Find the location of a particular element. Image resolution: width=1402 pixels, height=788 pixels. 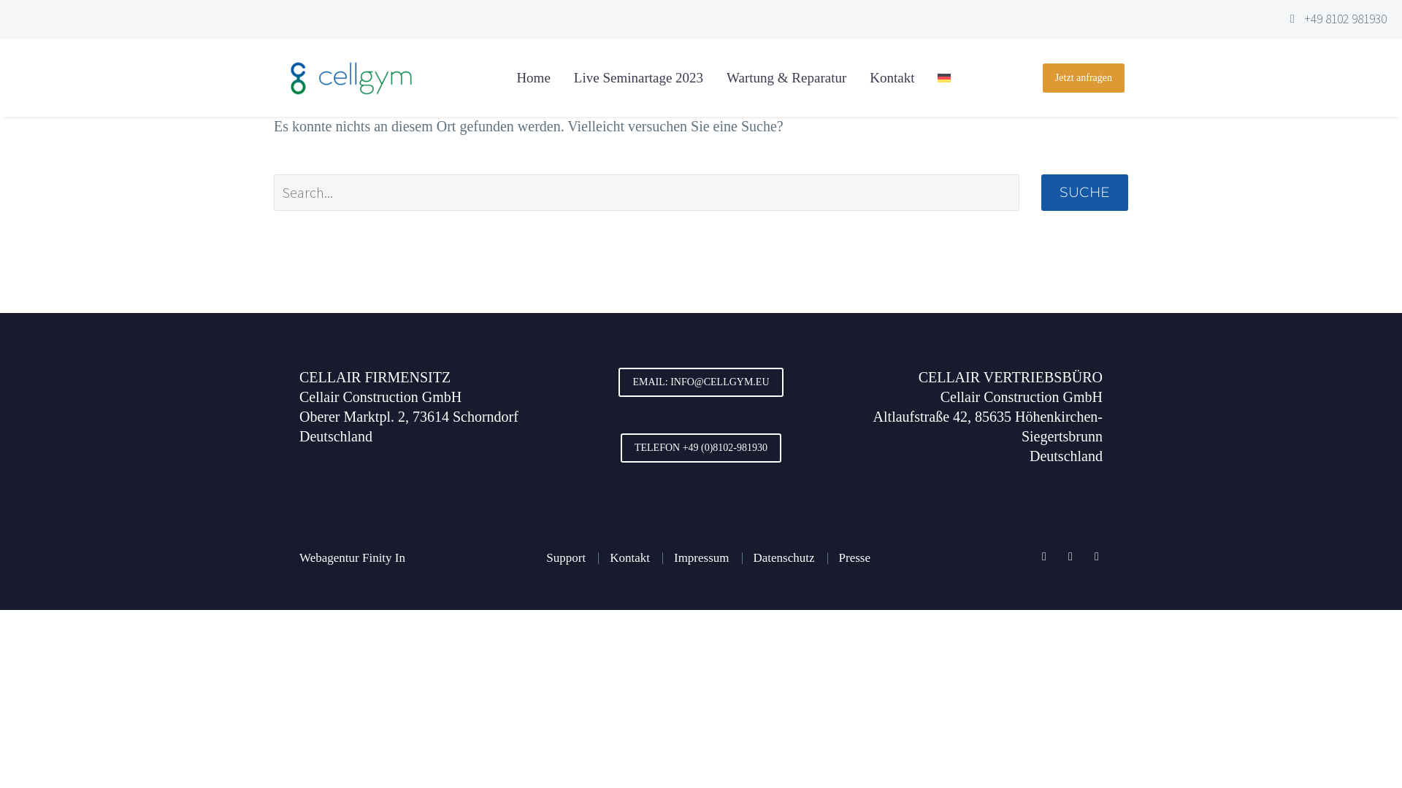

Datenschutz is located at coordinates (784, 557).